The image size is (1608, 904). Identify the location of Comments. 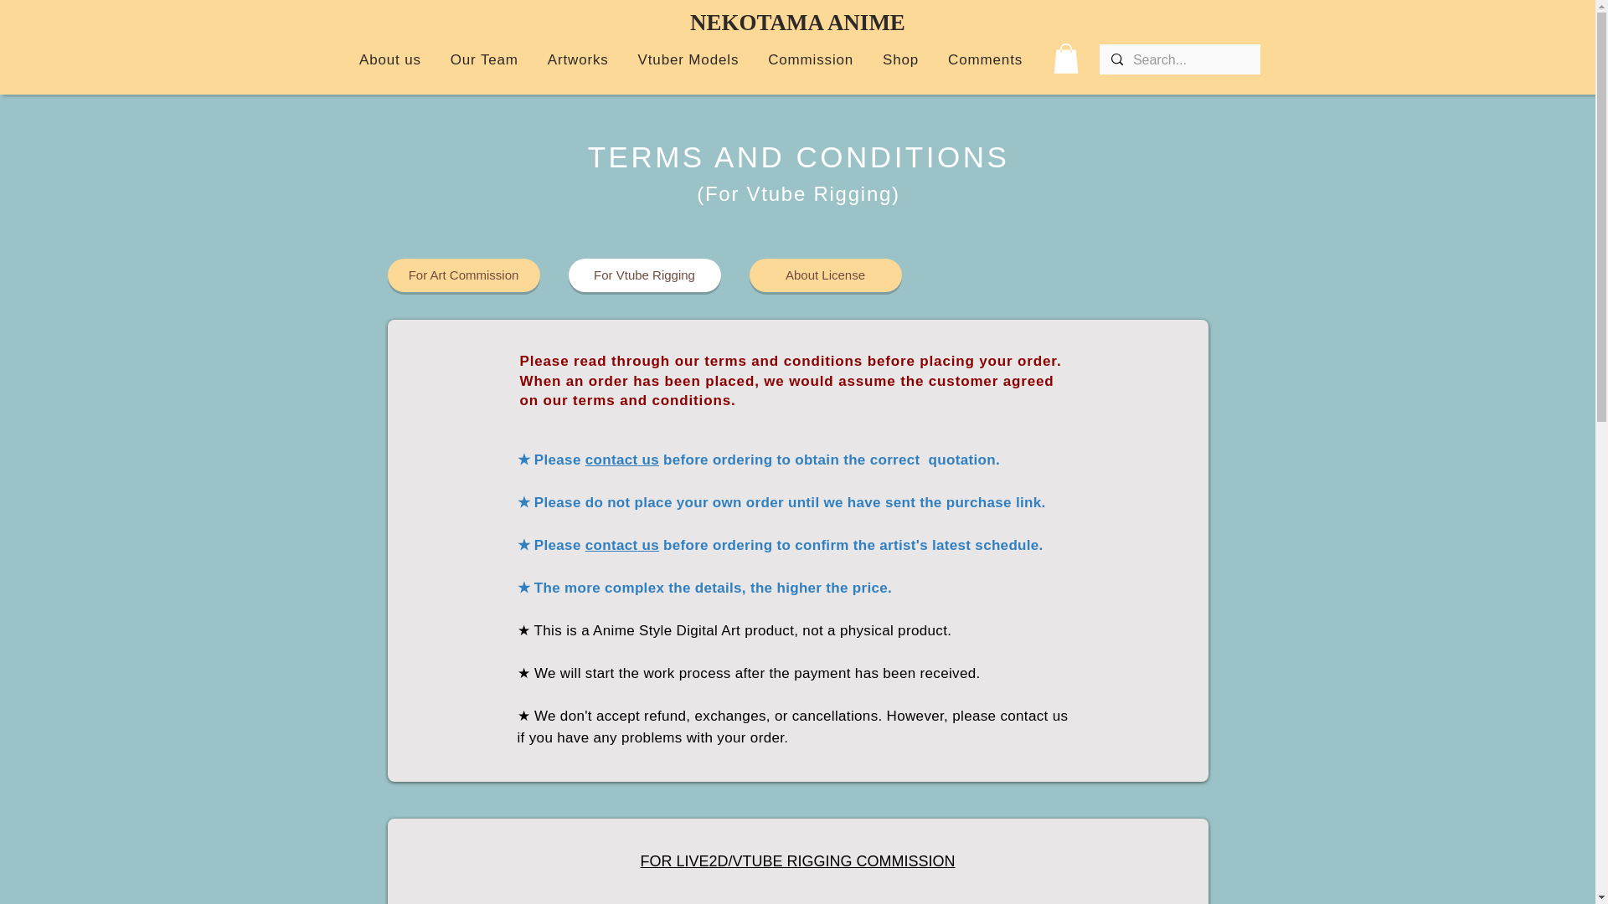
(985, 59).